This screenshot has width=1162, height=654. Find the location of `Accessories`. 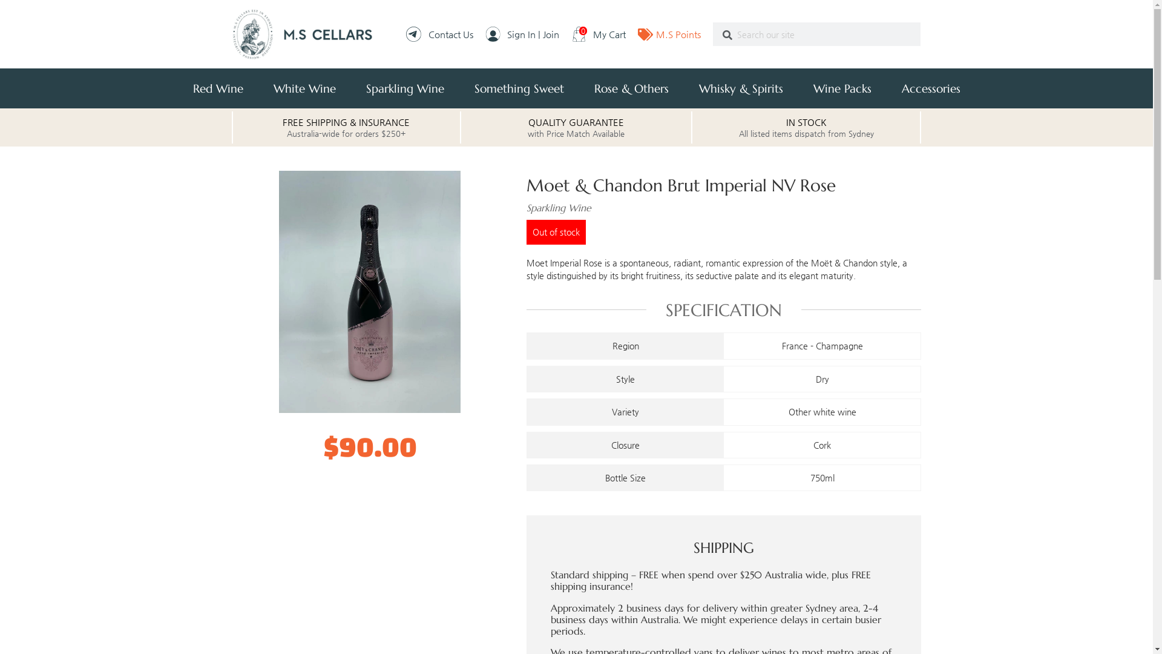

Accessories is located at coordinates (931, 88).